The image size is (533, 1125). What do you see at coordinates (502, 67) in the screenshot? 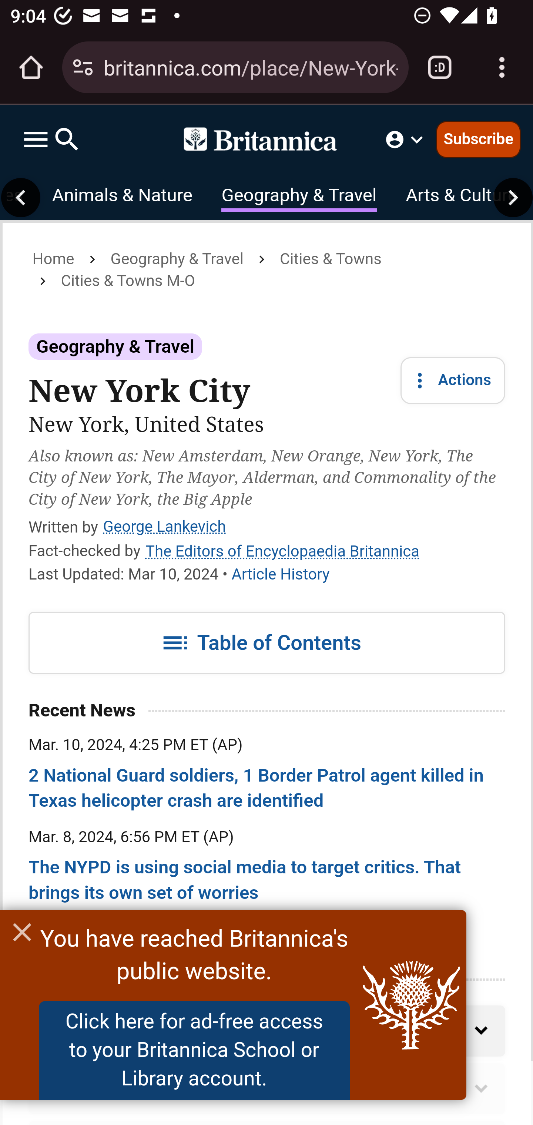
I see `Customize and control Google Chrome` at bounding box center [502, 67].